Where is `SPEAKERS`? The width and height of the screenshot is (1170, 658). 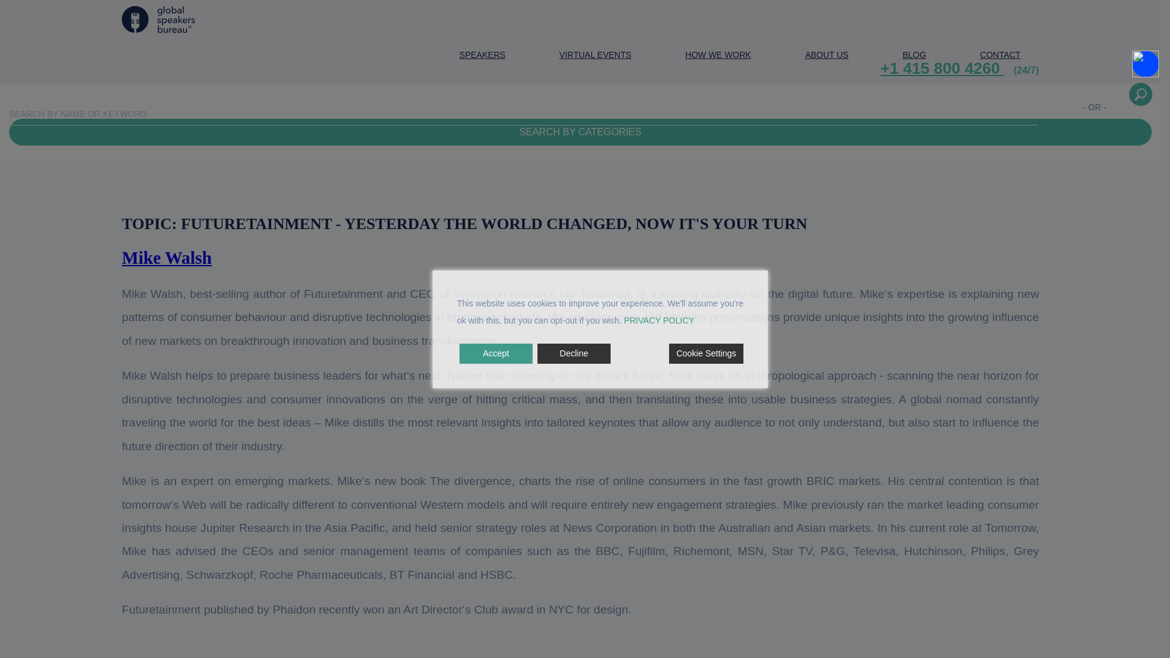
SPEAKERS is located at coordinates (483, 56).